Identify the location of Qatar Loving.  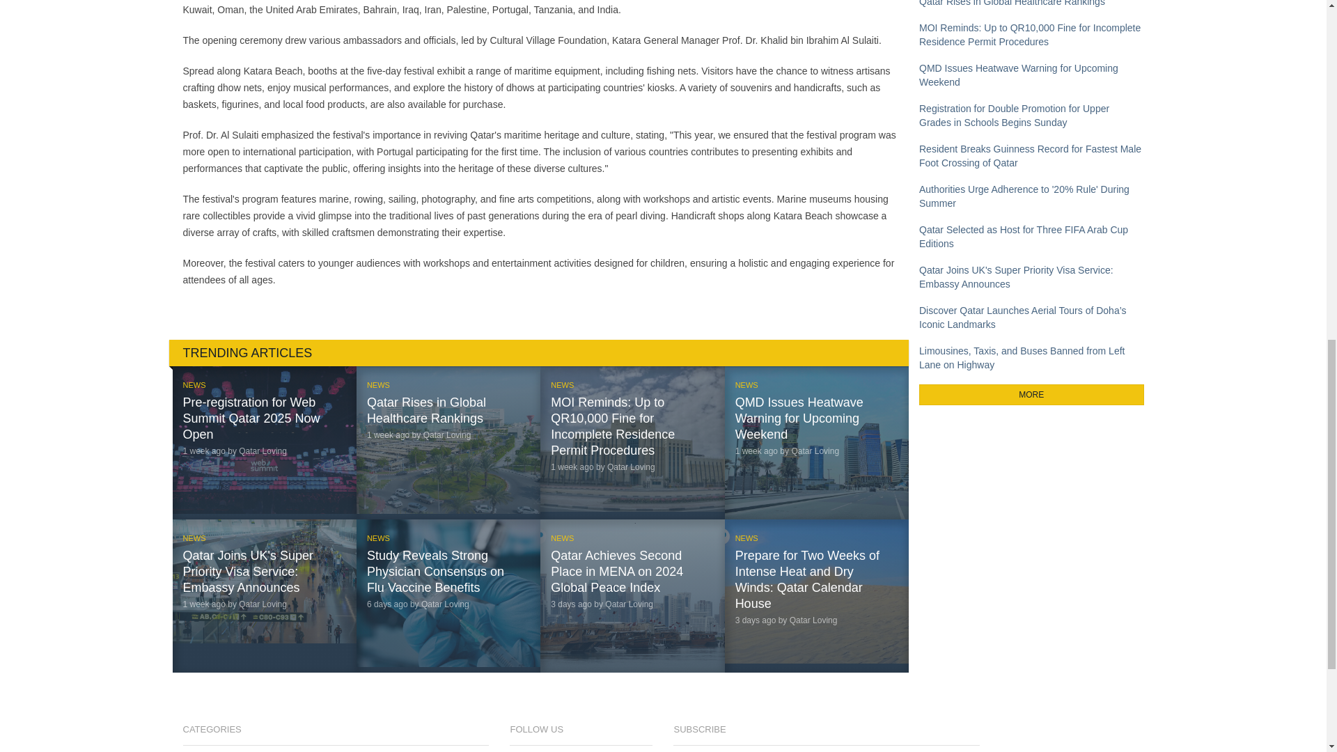
(631, 467).